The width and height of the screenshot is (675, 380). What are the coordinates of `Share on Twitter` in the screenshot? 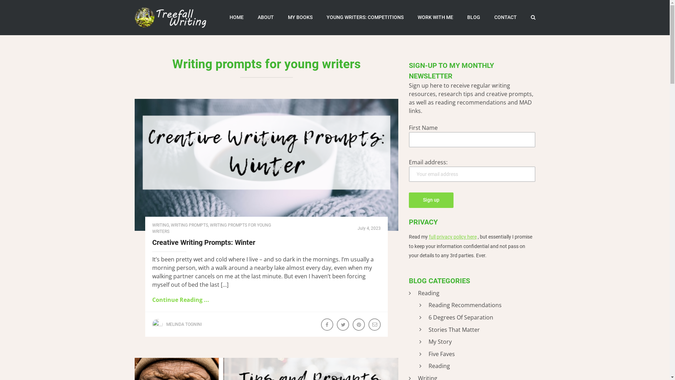 It's located at (343, 325).